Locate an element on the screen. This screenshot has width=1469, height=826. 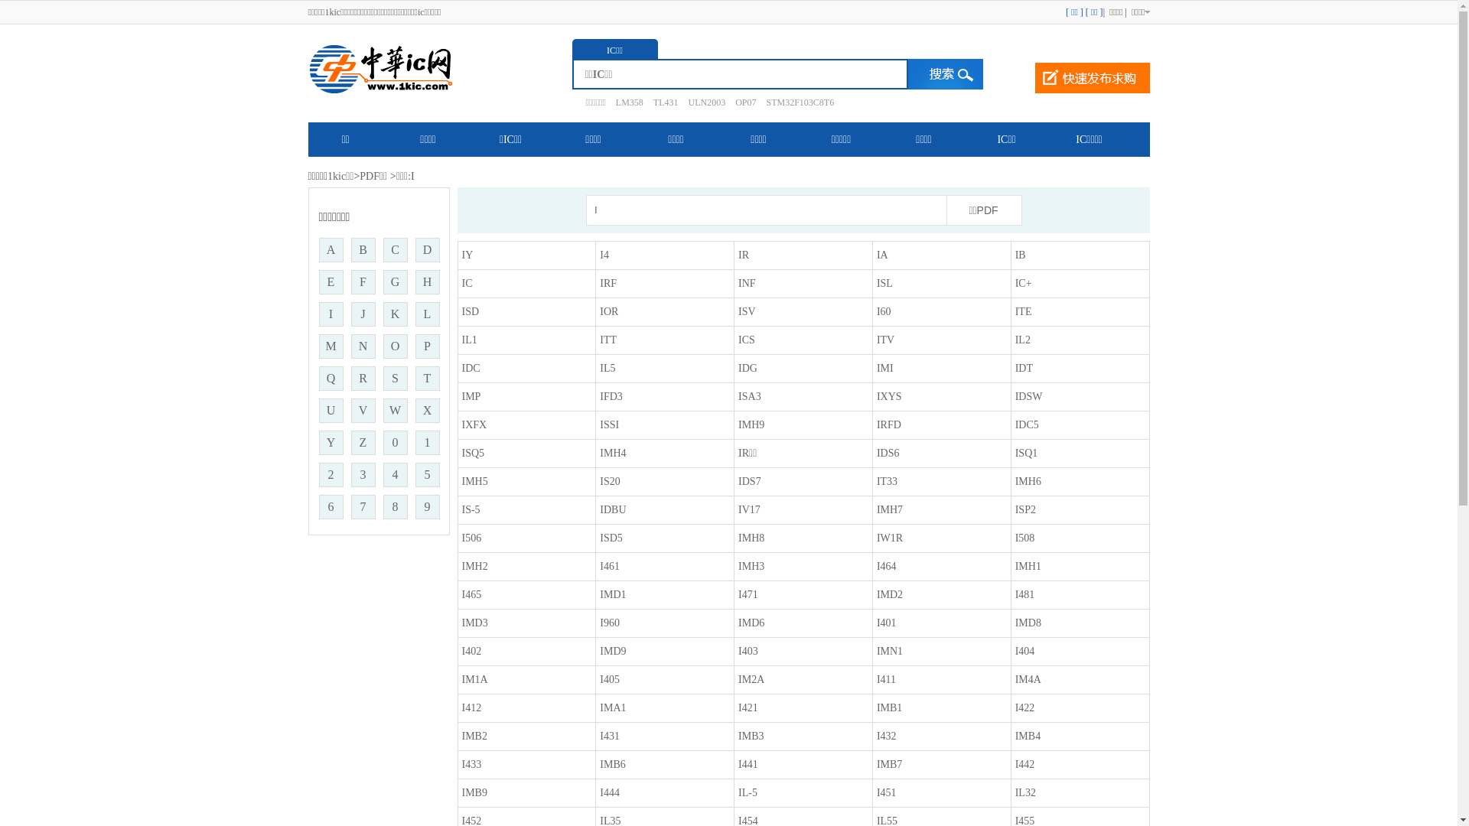
IM2A is located at coordinates (751, 679).